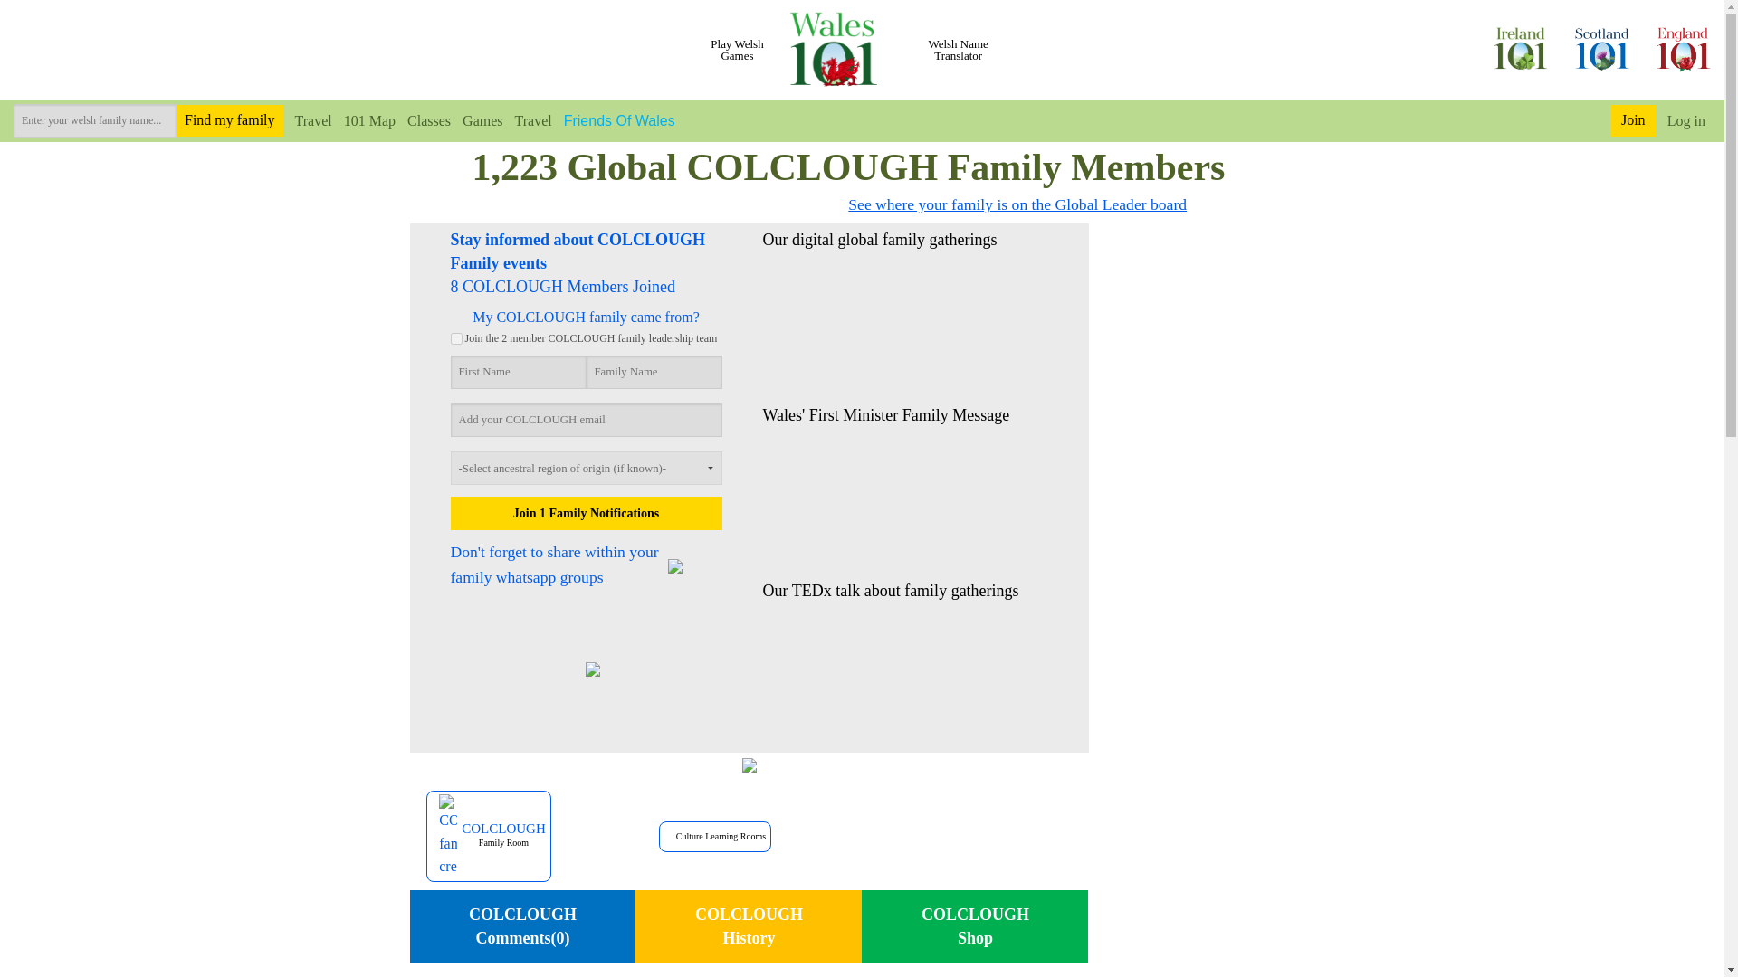 This screenshot has width=1738, height=977. Describe the element at coordinates (307, 119) in the screenshot. I see `Travel` at that location.